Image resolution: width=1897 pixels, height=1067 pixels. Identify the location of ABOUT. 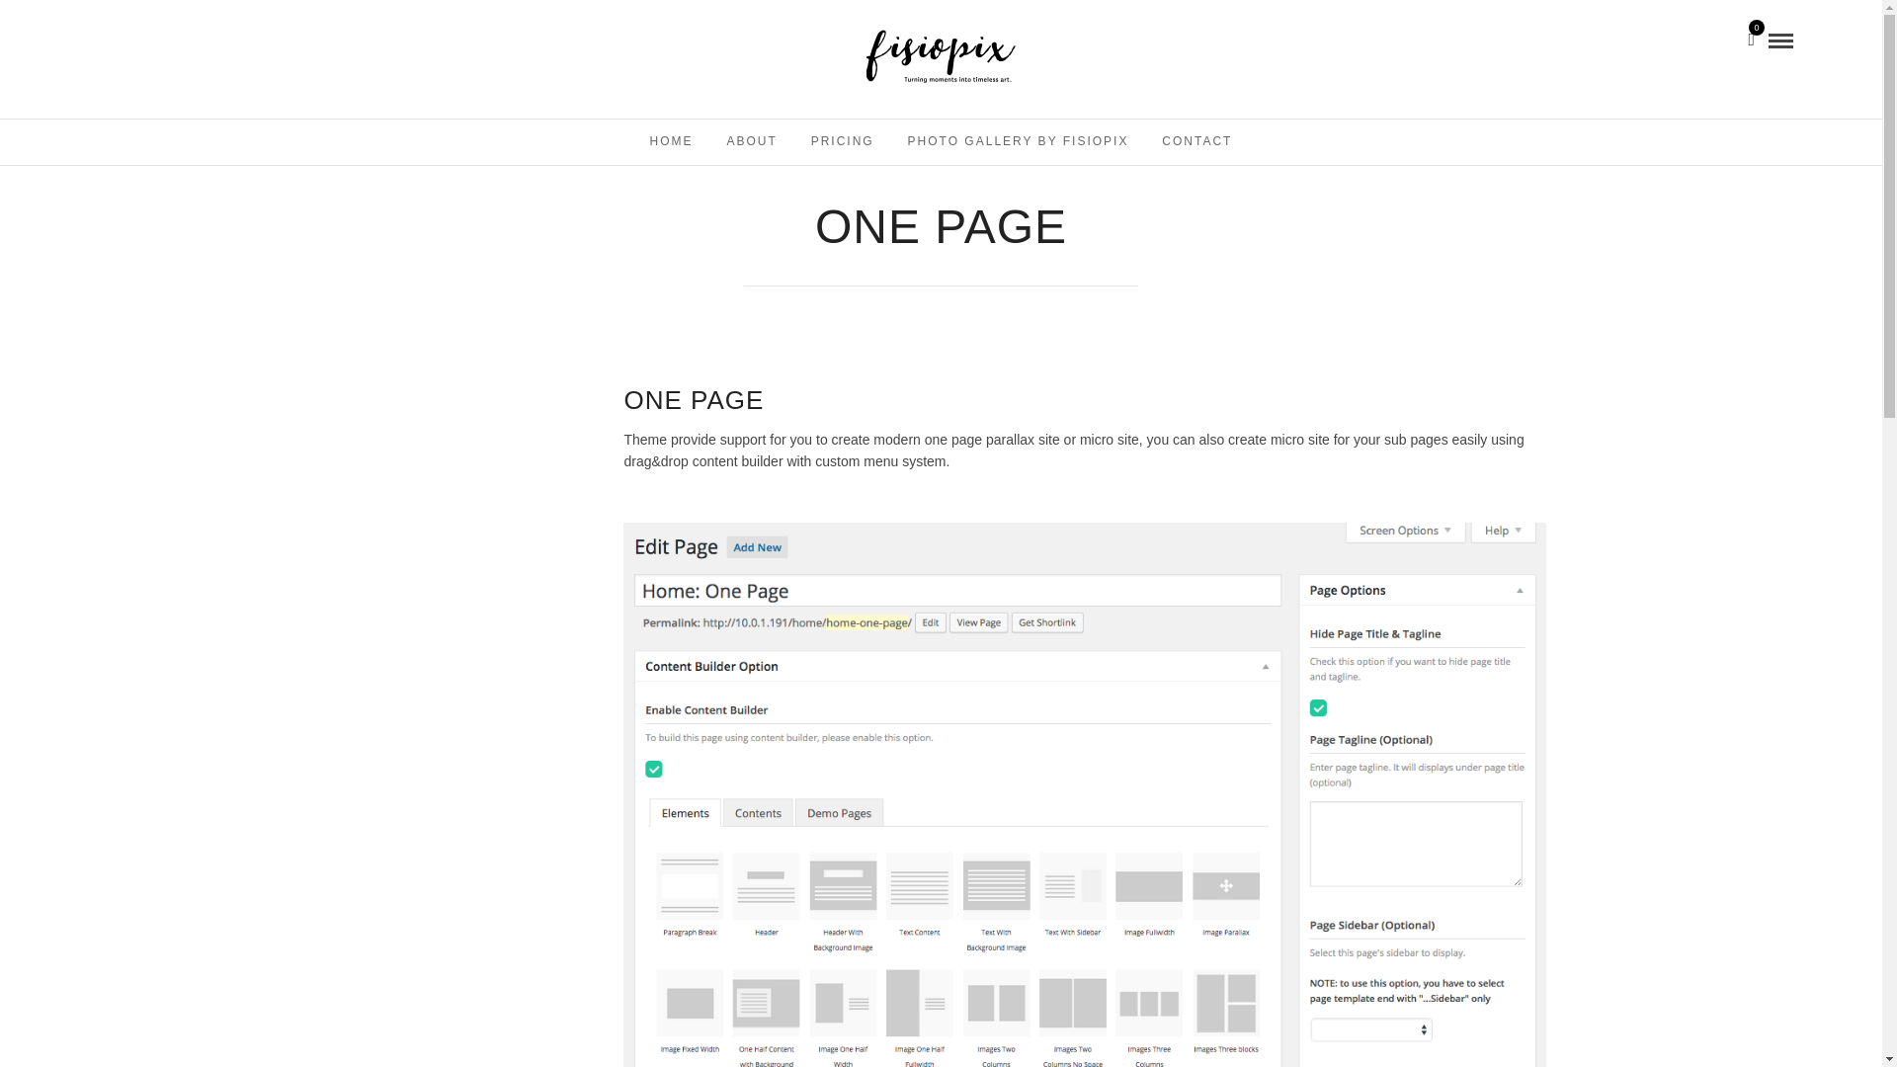
(751, 141).